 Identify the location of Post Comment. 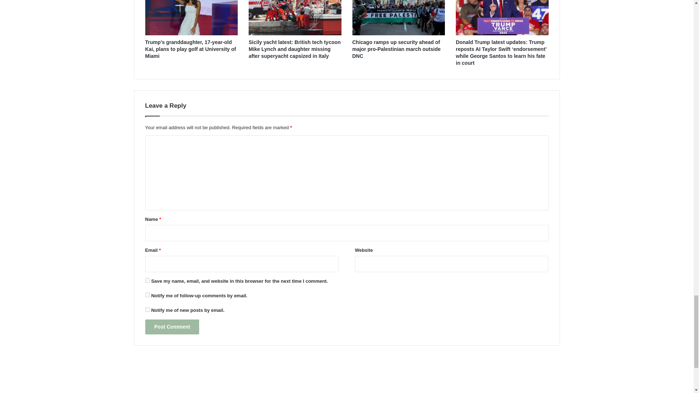
(172, 327).